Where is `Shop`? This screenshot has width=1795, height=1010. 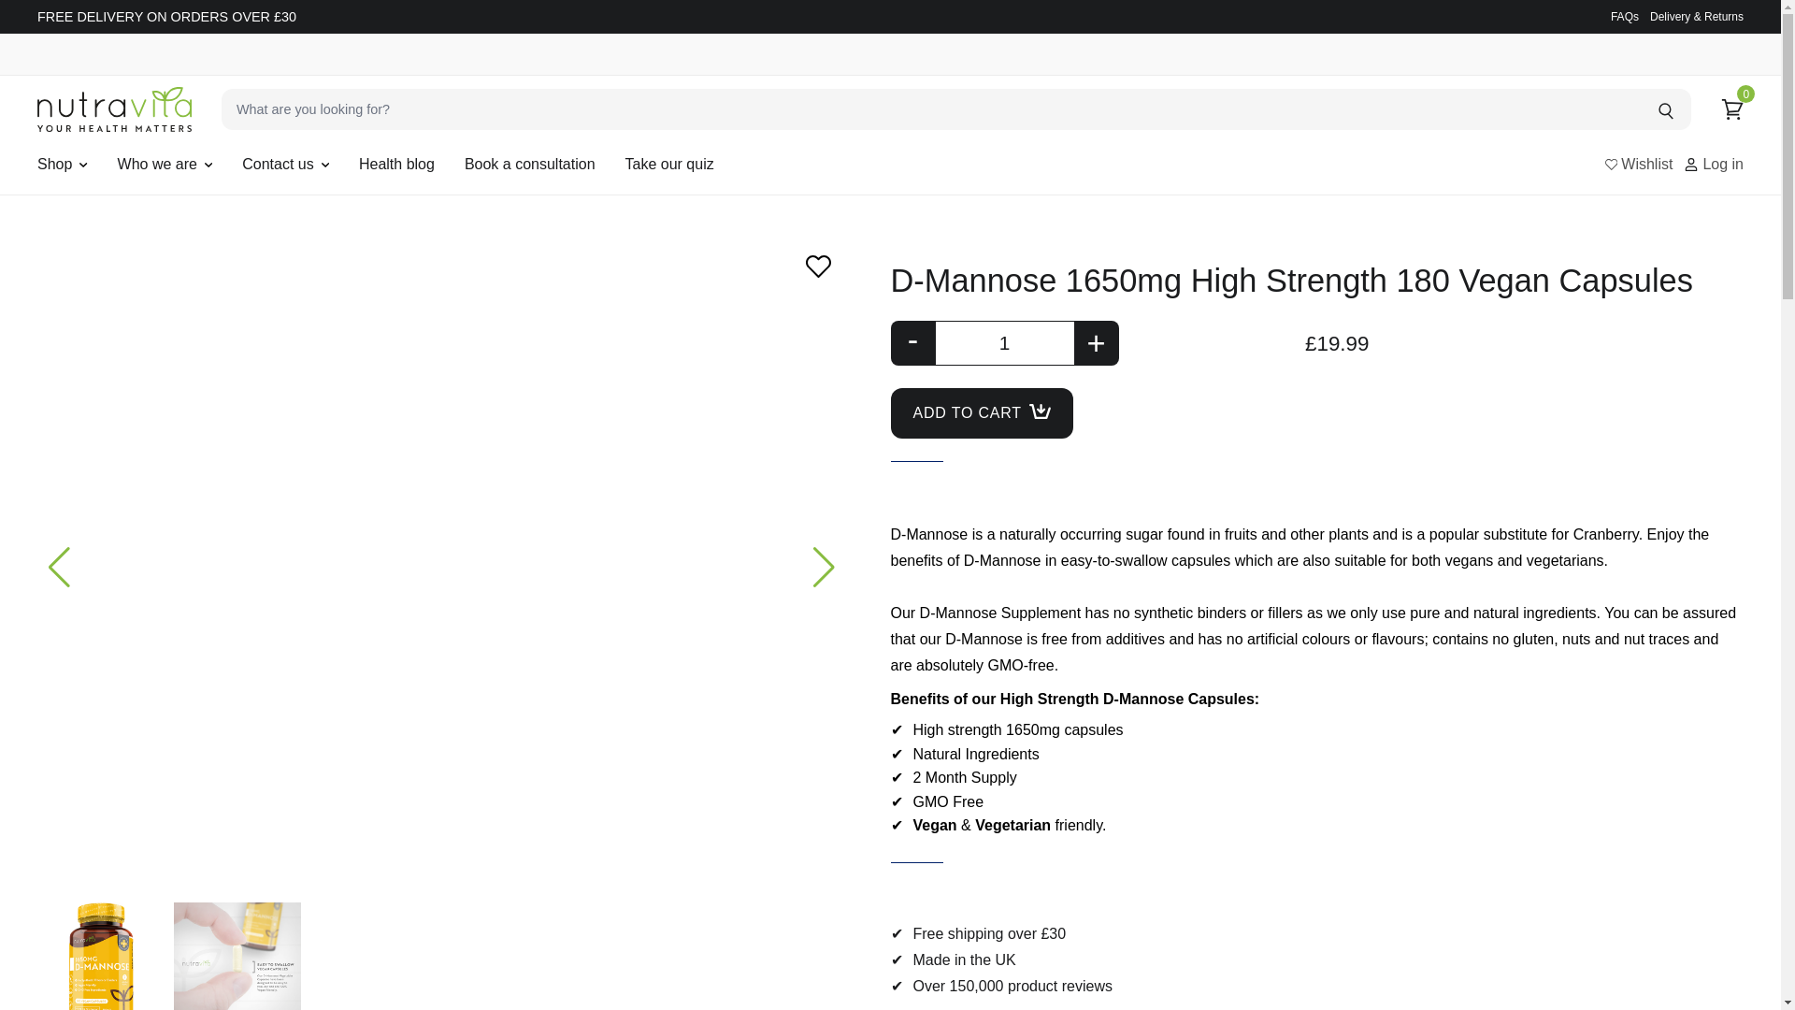
Shop is located at coordinates (54, 165).